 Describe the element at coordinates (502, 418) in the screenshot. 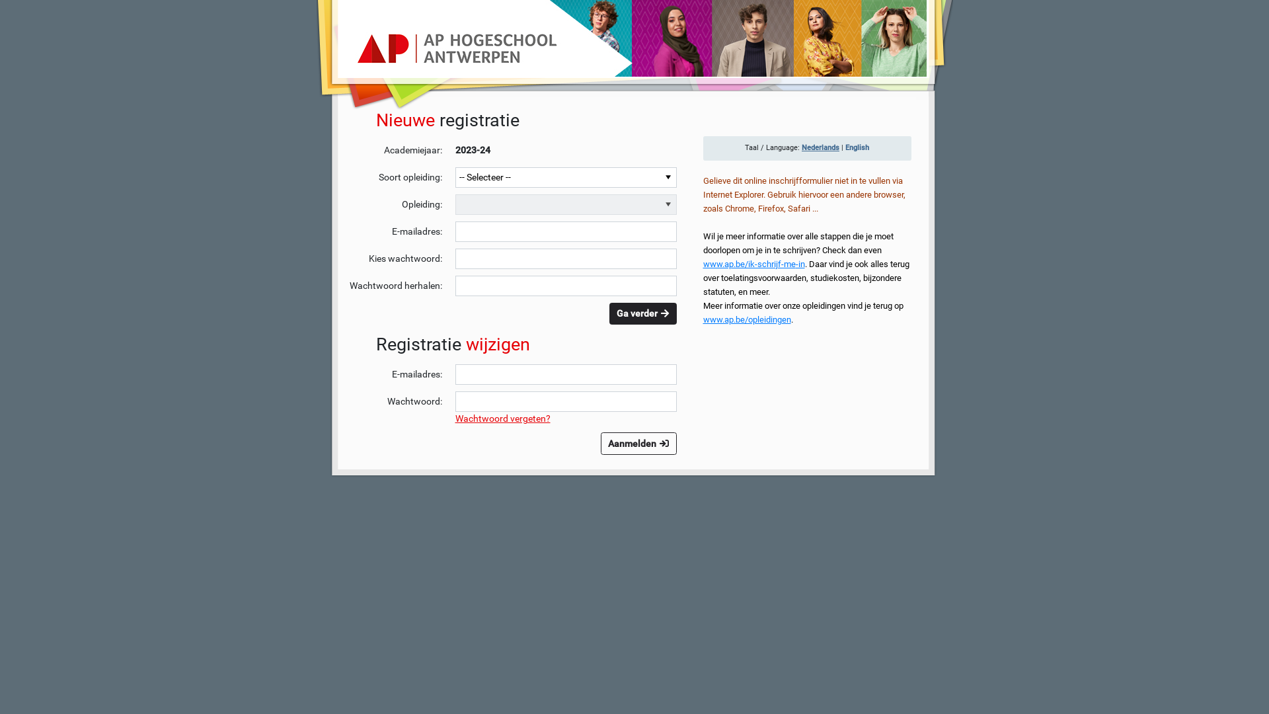

I see `Wachtwoord vergeten?` at that location.